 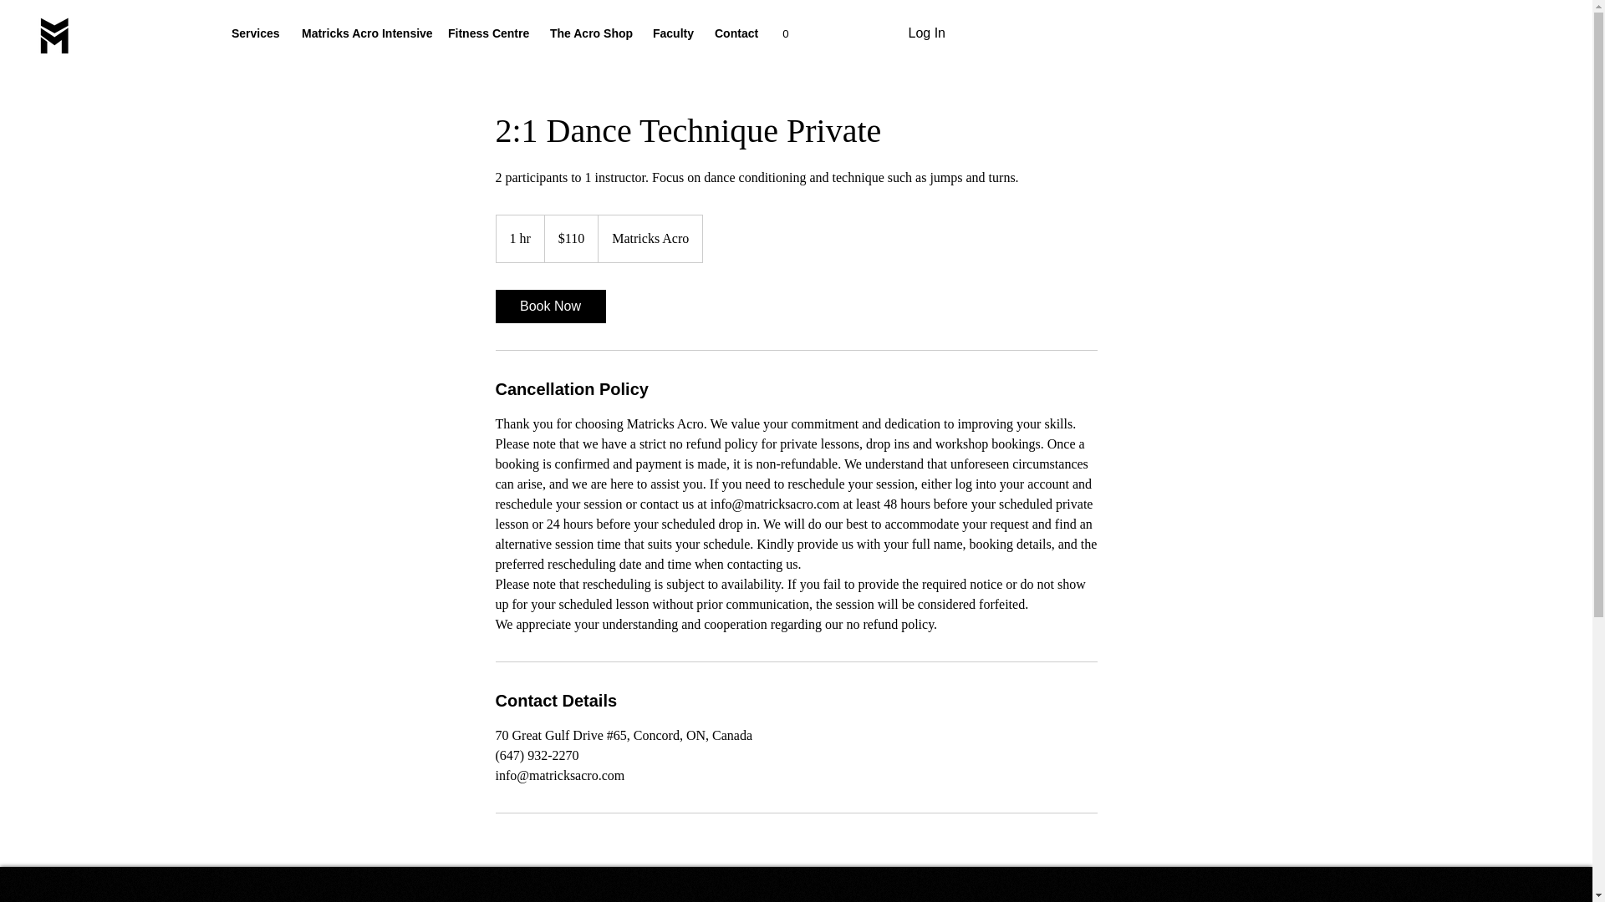 What do you see at coordinates (588, 33) in the screenshot?
I see `The Acro Shop` at bounding box center [588, 33].